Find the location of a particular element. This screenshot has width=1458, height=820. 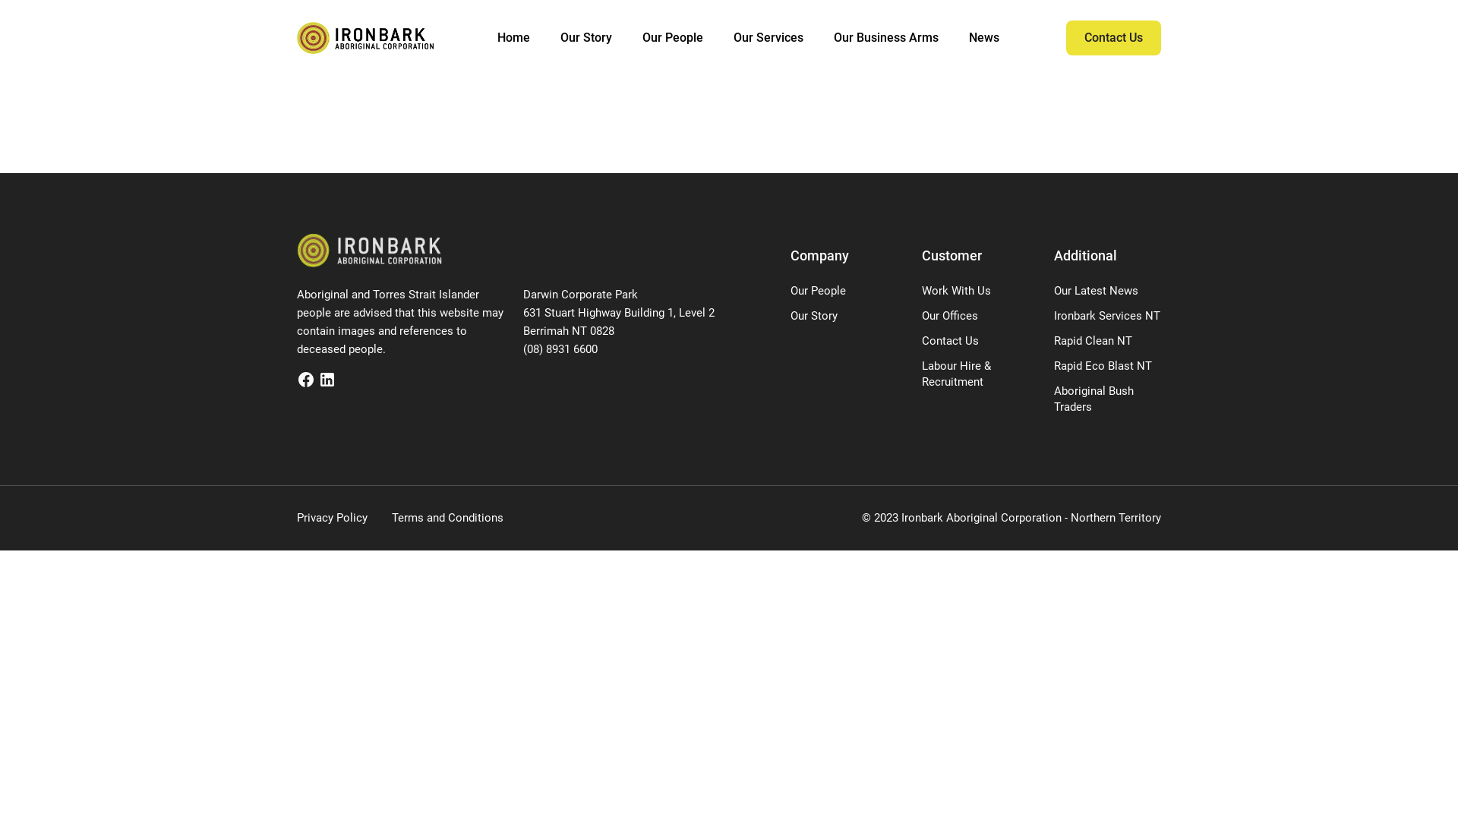

Our People is located at coordinates (819, 290).